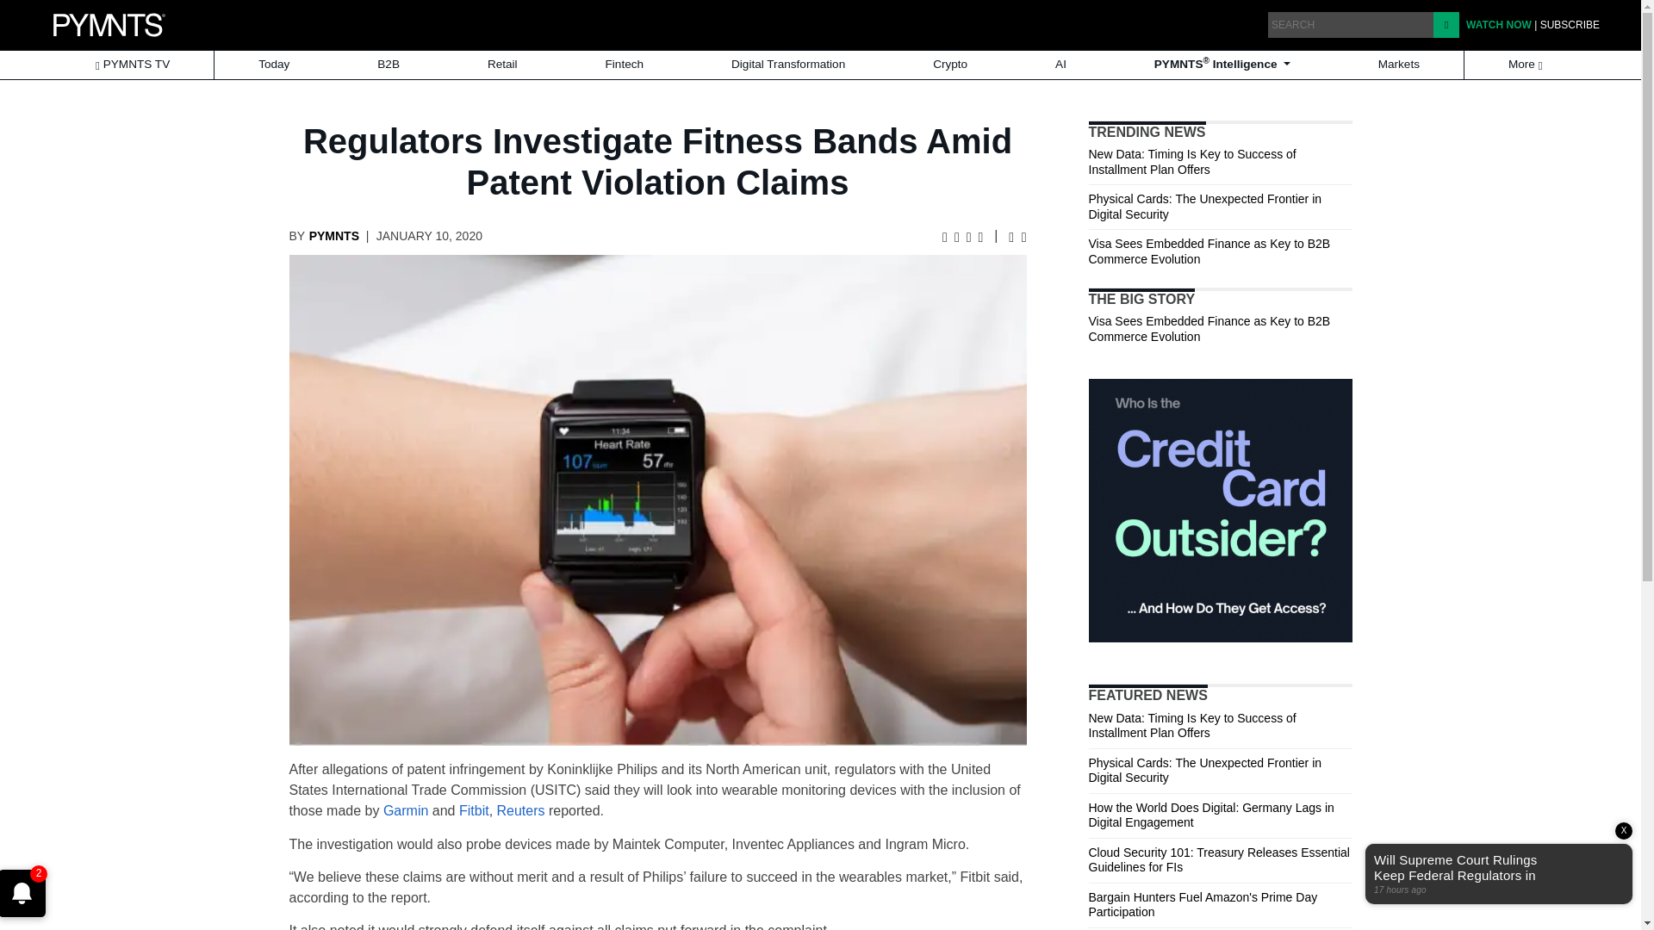  What do you see at coordinates (949, 65) in the screenshot?
I see `Crypto` at bounding box center [949, 65].